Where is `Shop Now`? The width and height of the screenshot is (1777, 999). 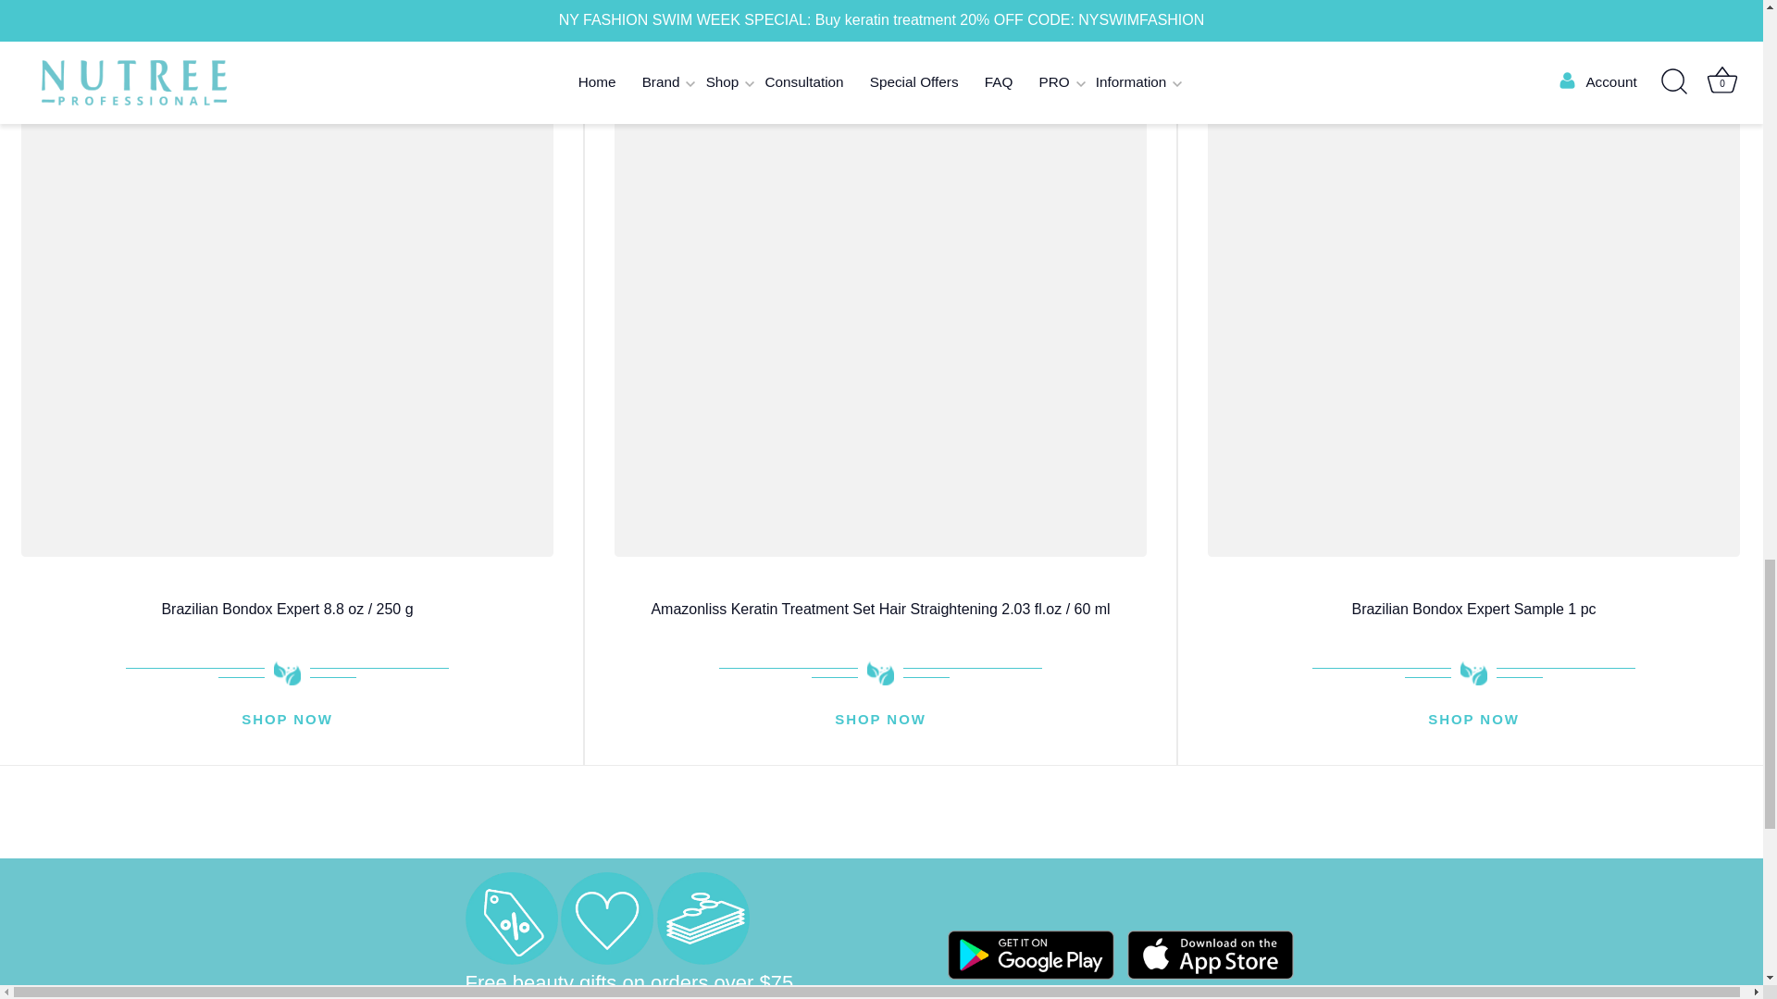 Shop Now is located at coordinates (287, 720).